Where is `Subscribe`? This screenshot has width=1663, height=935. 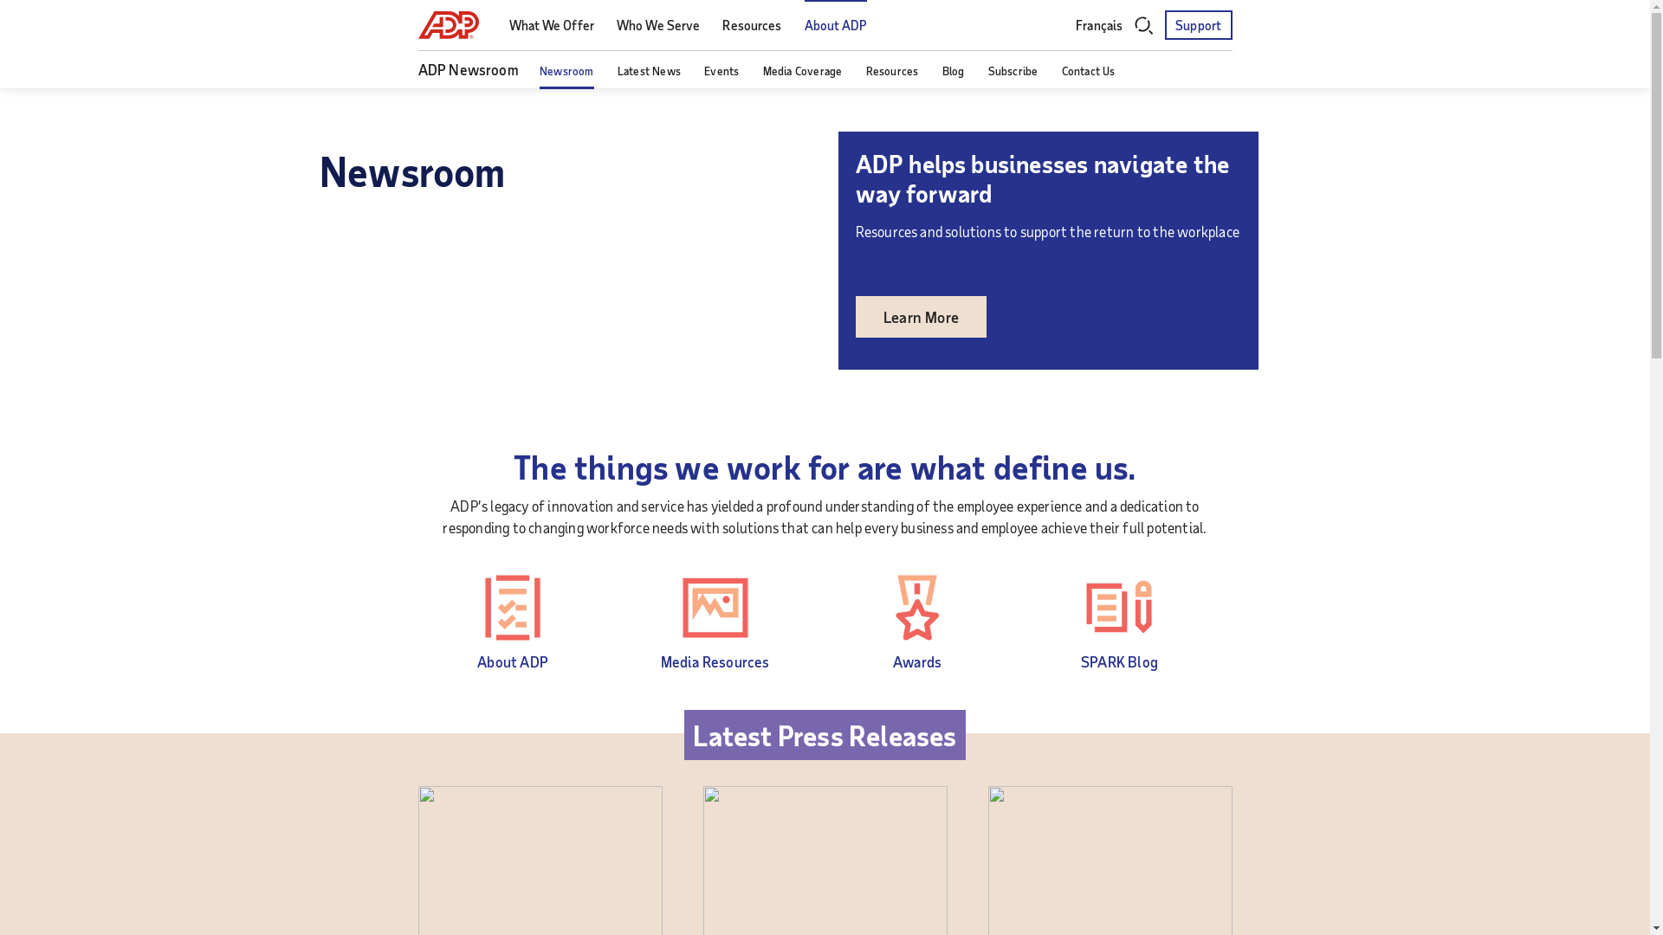 Subscribe is located at coordinates (1013, 71).